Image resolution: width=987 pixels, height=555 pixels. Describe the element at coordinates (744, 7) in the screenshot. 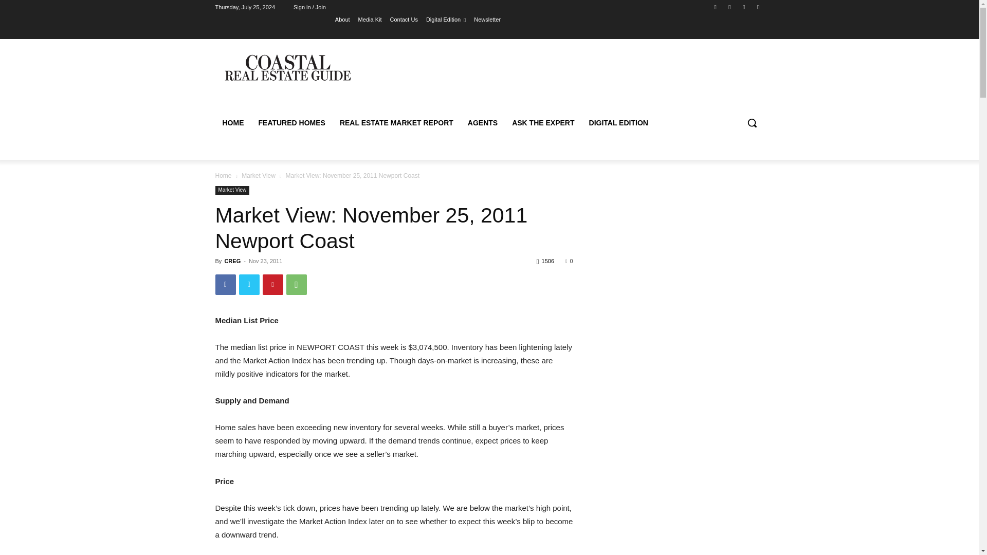

I see `Mail` at that location.